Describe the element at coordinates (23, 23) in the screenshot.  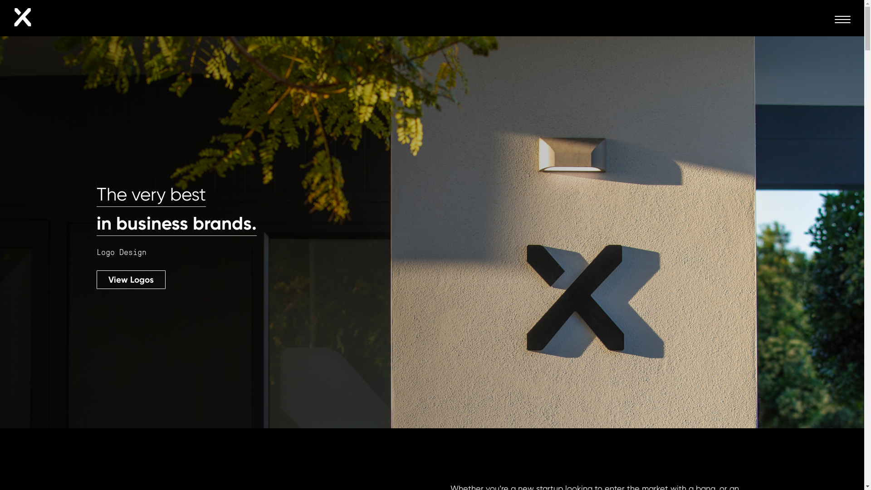
I see `Marx Design` at that location.